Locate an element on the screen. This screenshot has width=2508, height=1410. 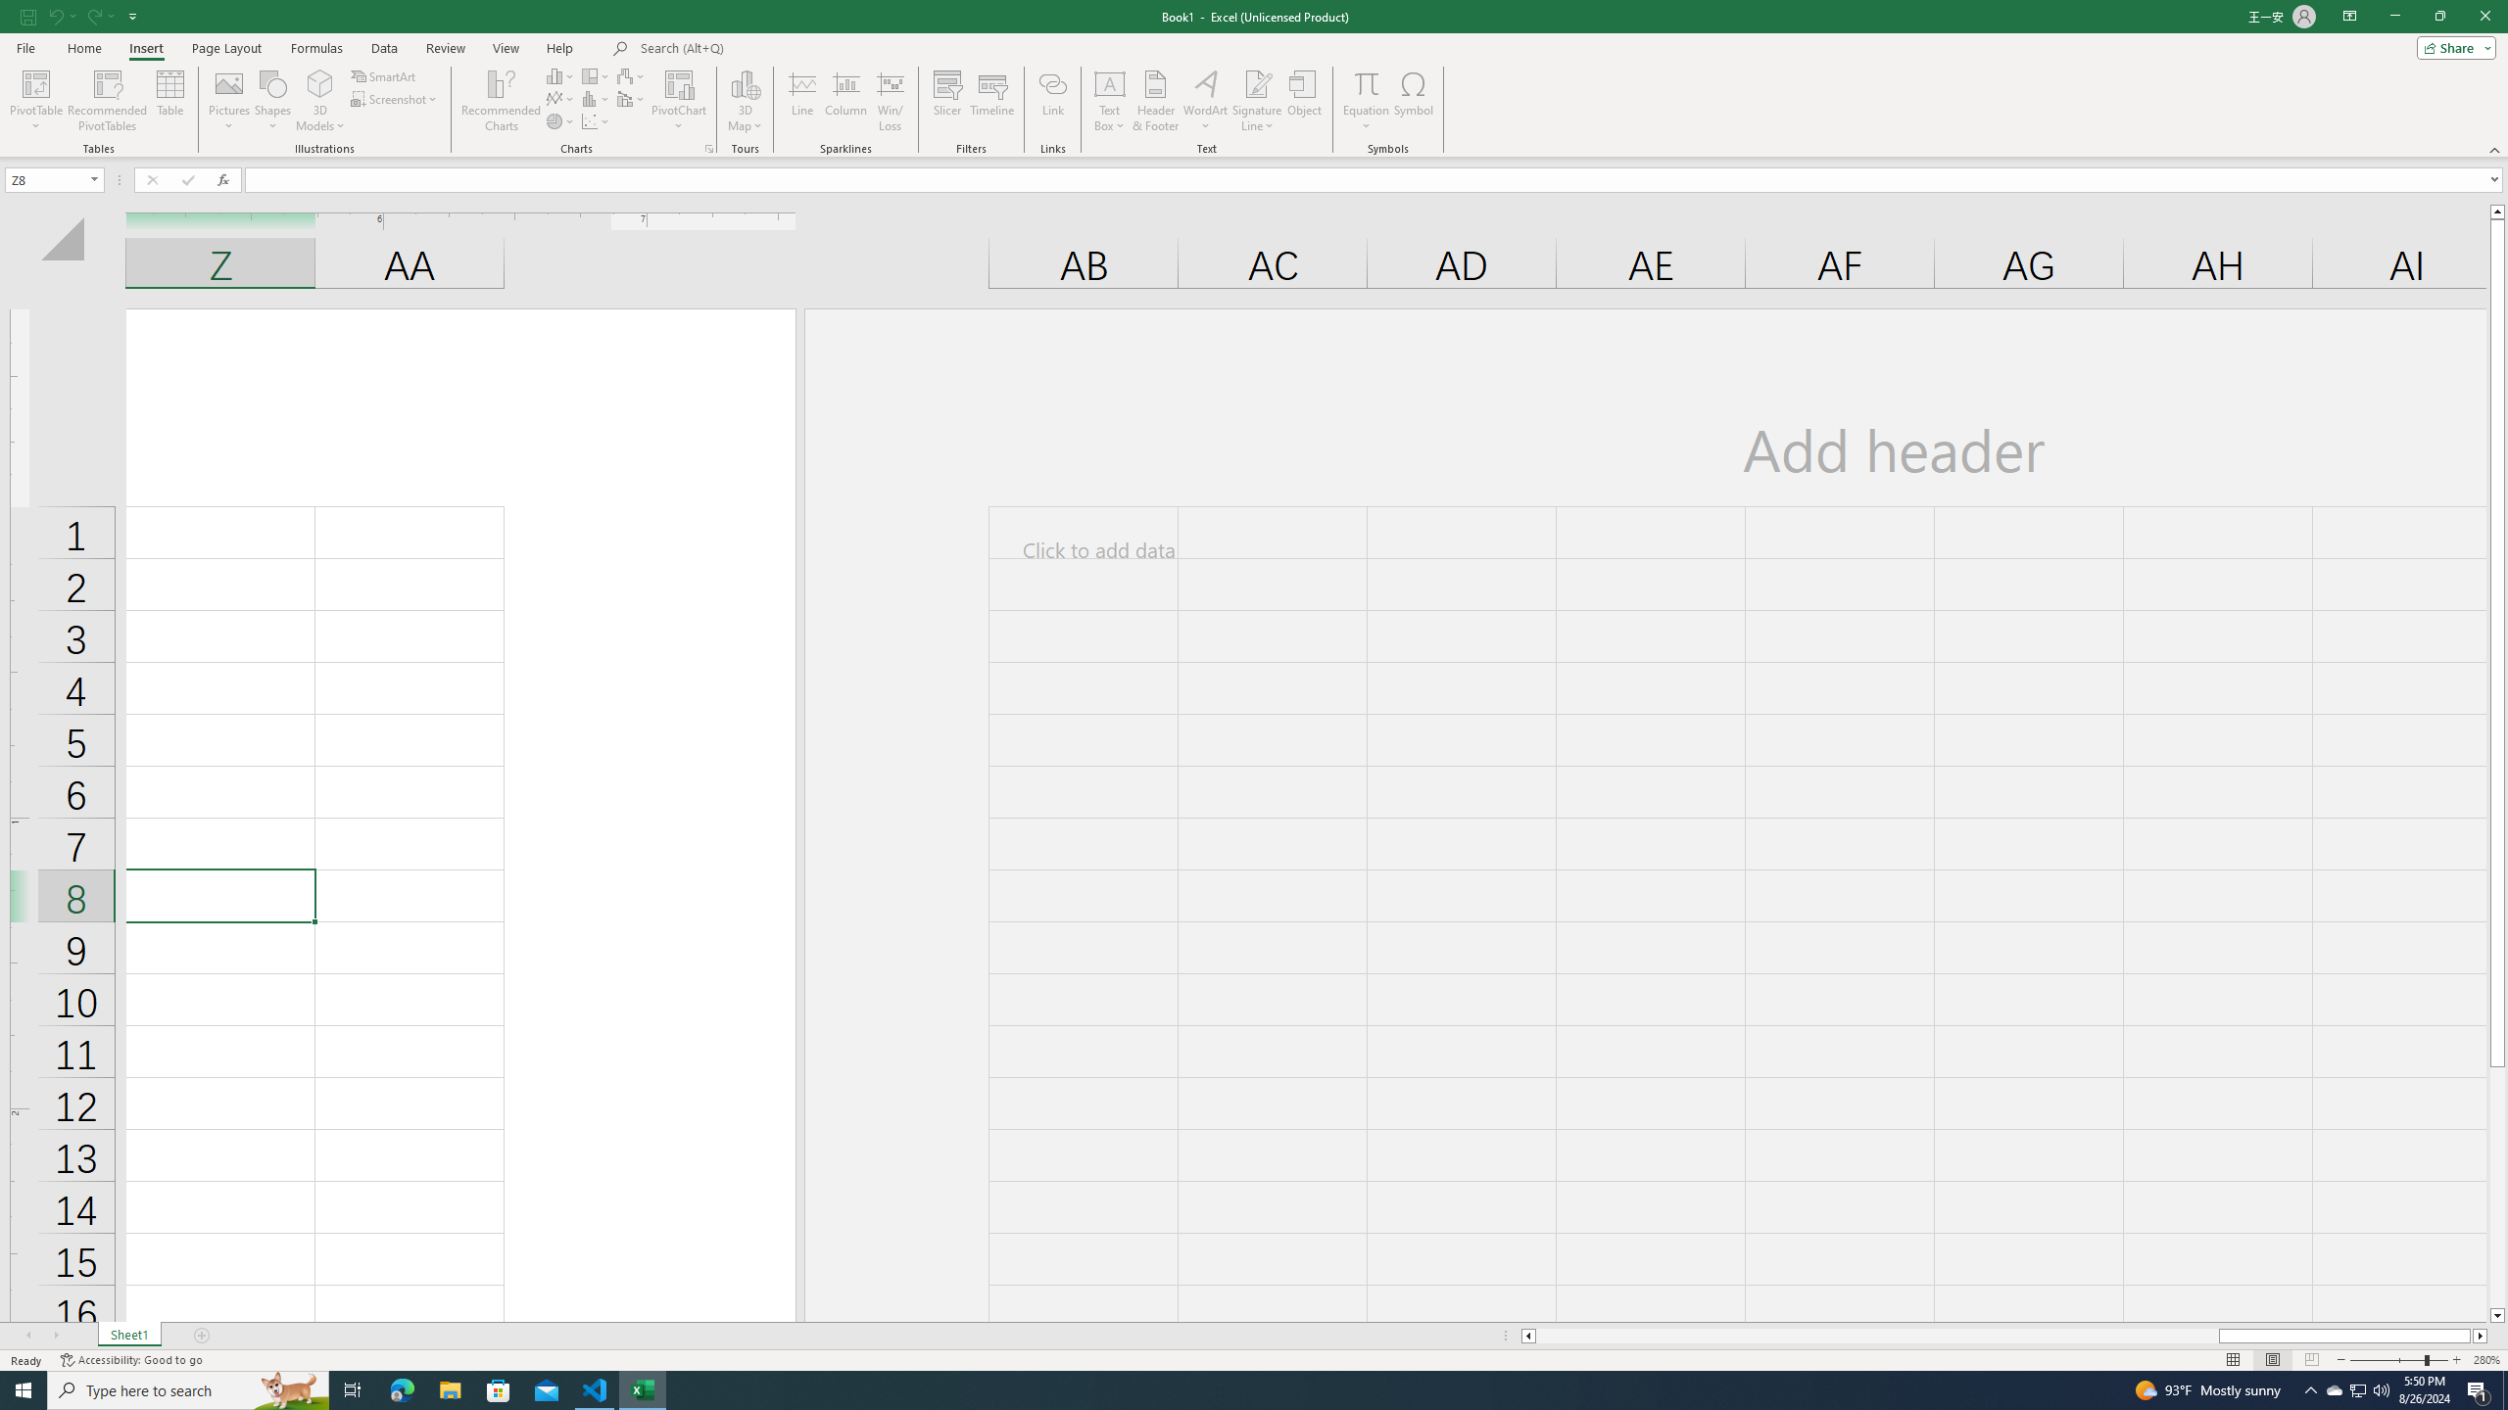
Equation is located at coordinates (1366, 101).